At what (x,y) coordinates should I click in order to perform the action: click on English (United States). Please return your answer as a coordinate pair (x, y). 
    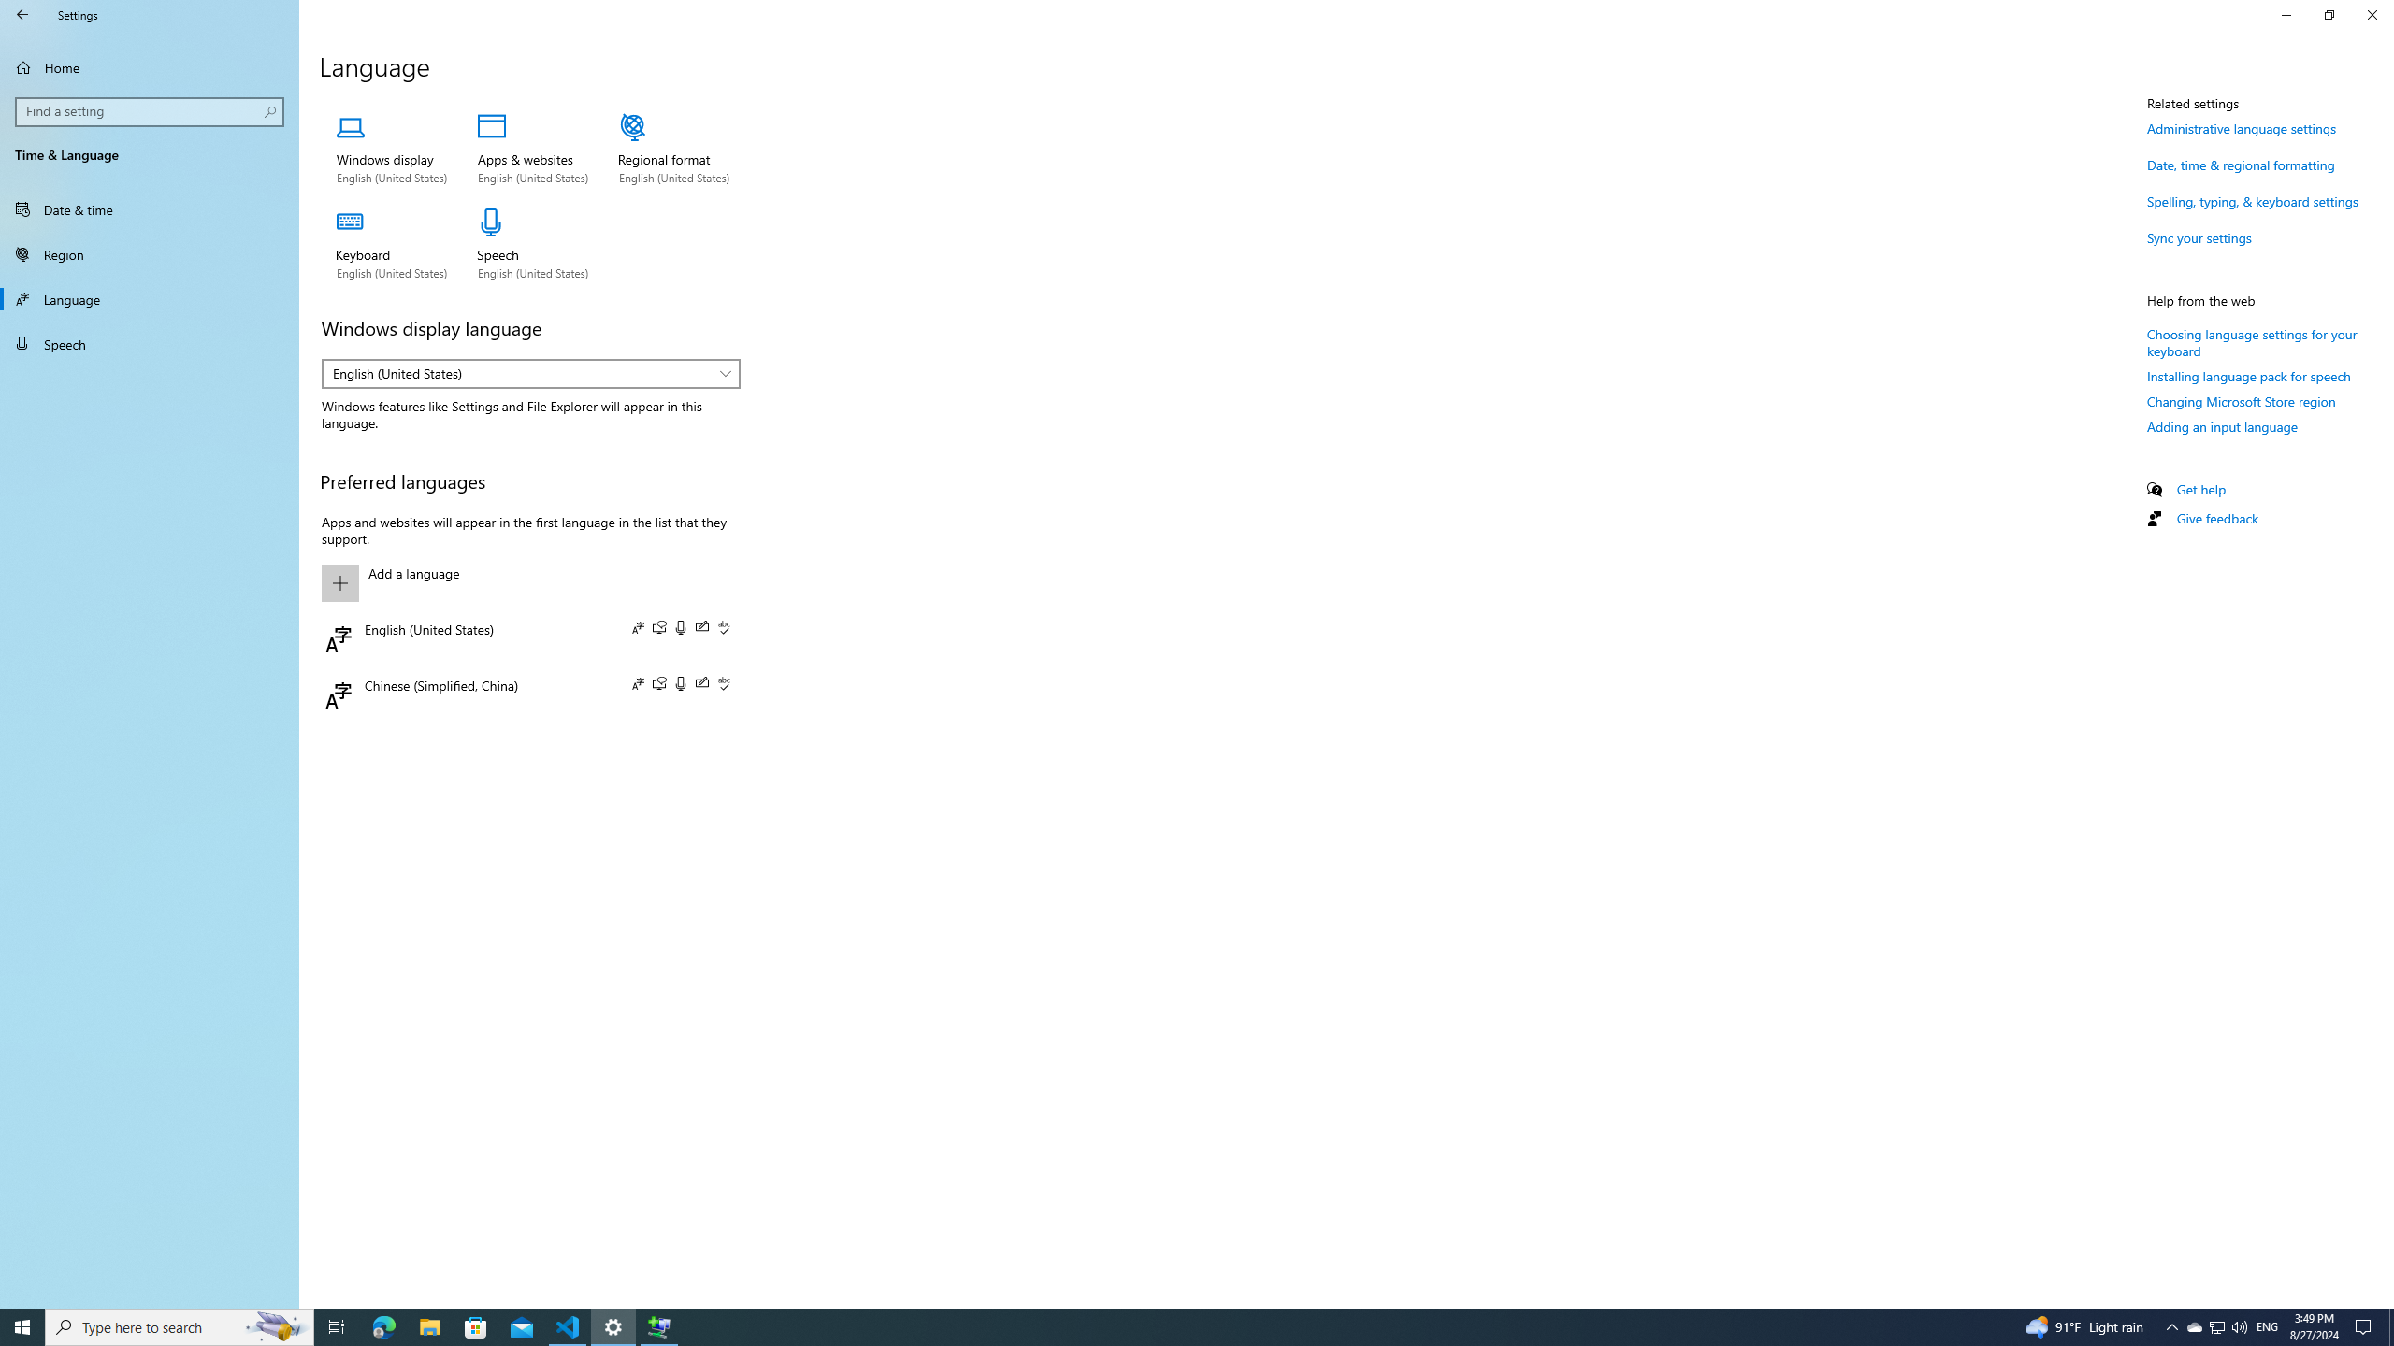
    Looking at the image, I should click on (522, 373).